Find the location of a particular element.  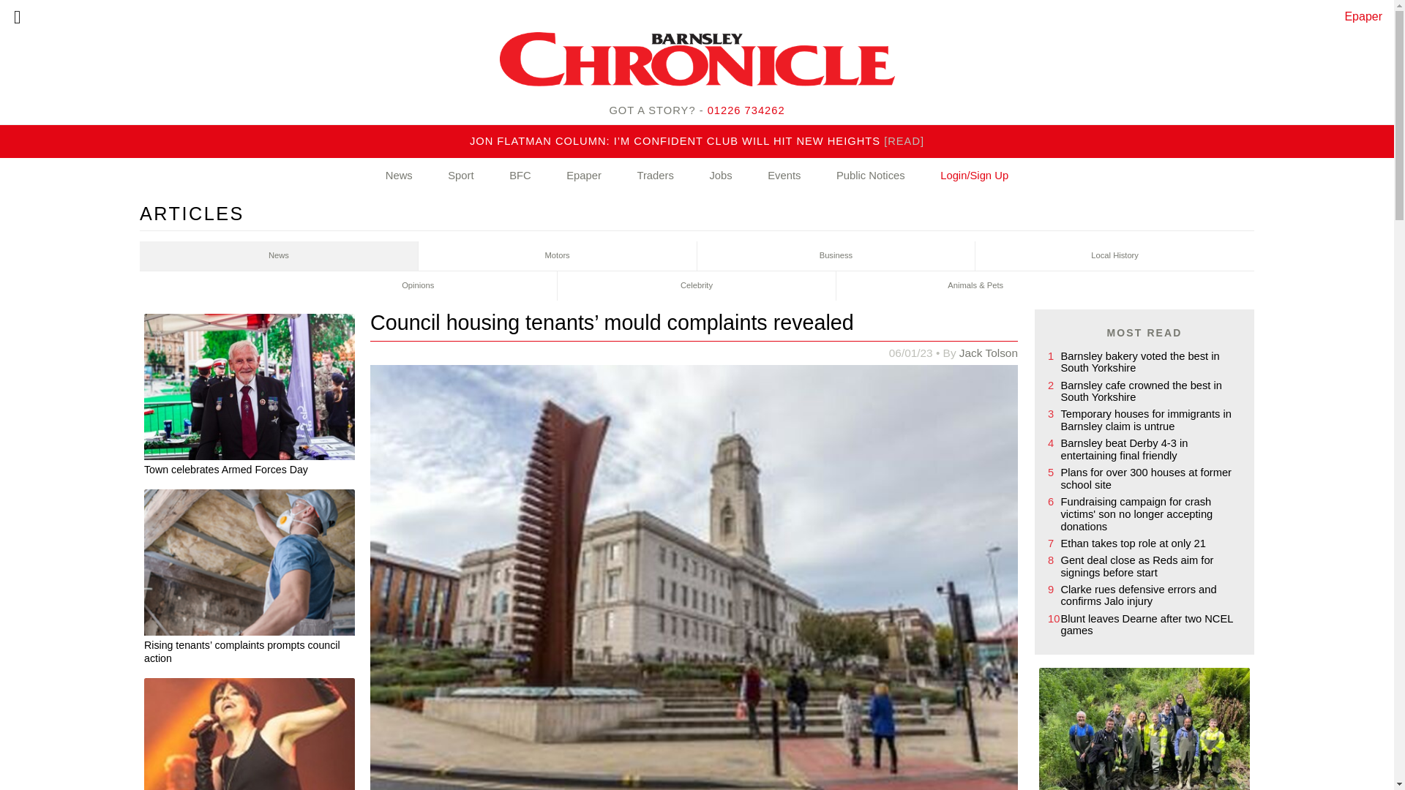

BFC is located at coordinates (520, 176).